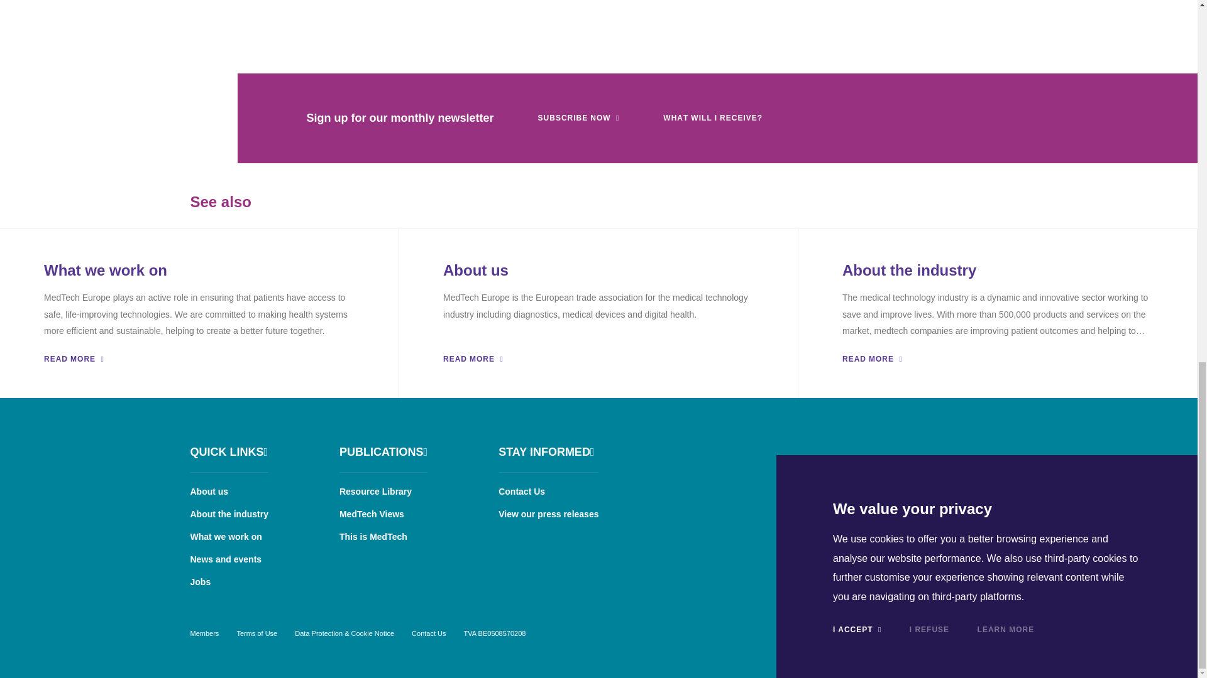  What do you see at coordinates (889, 449) in the screenshot?
I see `Facebook` at bounding box center [889, 449].